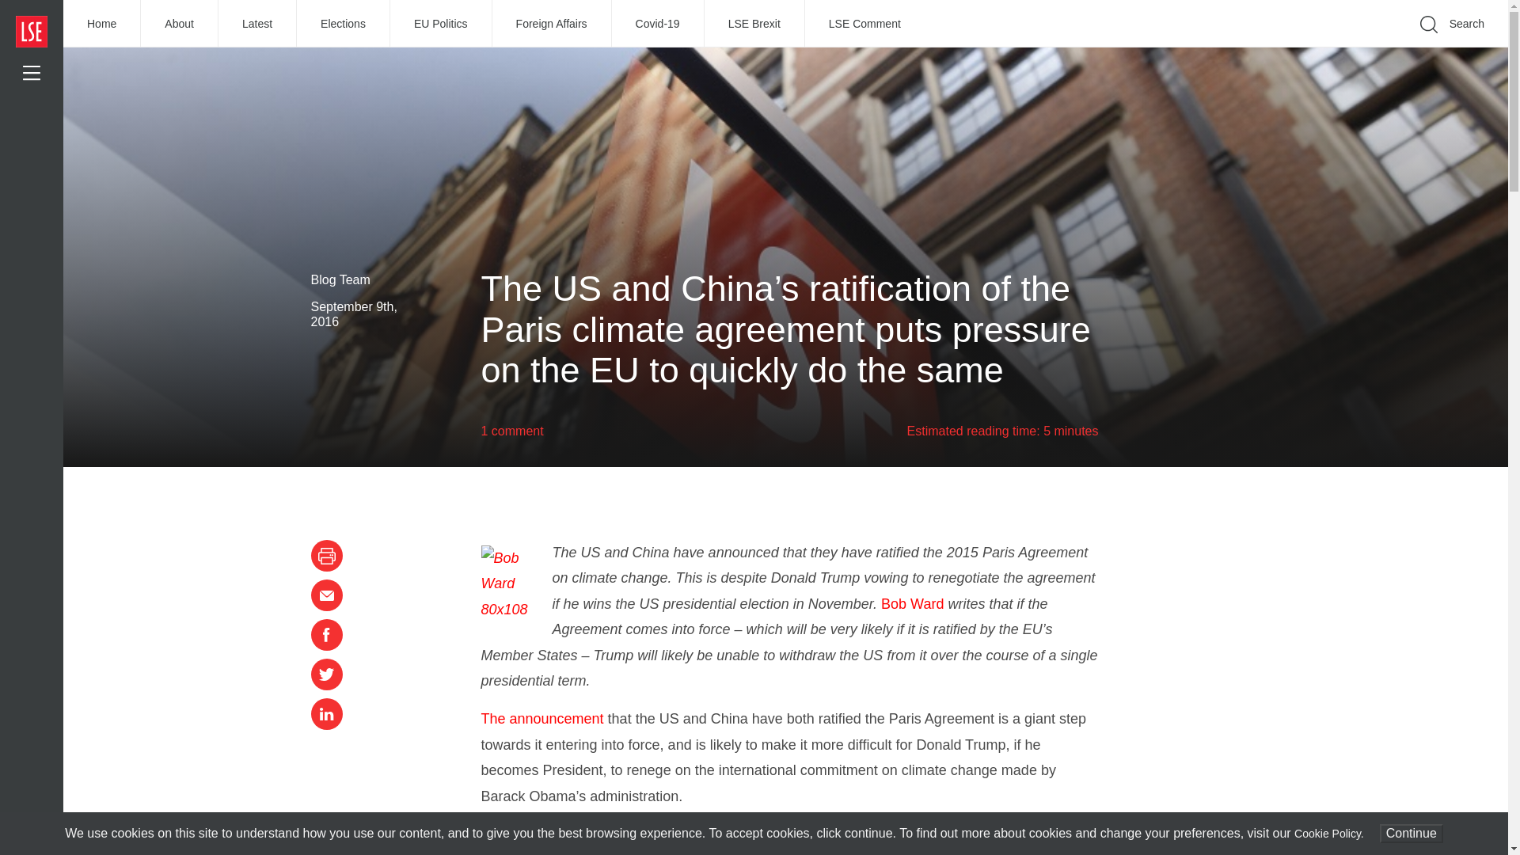 This screenshot has width=1520, height=855. Describe the element at coordinates (1243, 47) in the screenshot. I see `Go` at that location.